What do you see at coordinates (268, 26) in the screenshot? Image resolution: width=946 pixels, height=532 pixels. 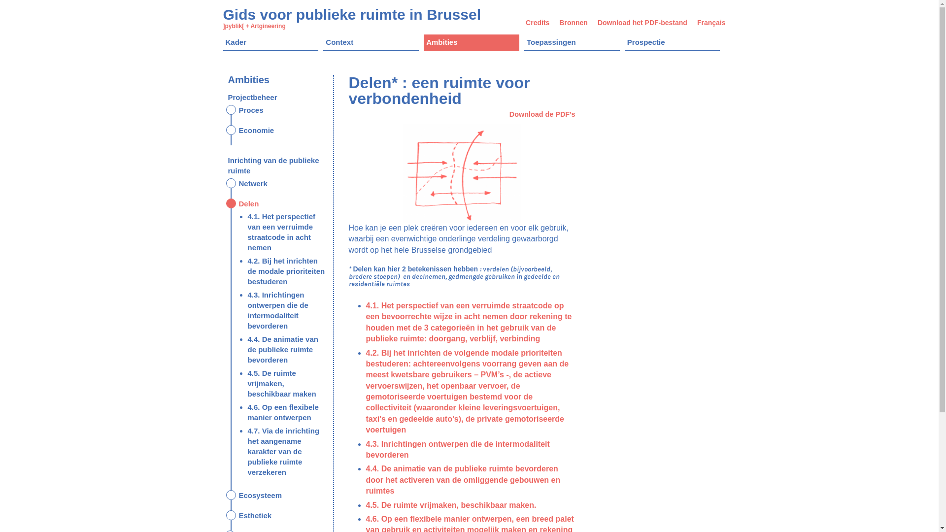 I see `Artgineering` at bounding box center [268, 26].